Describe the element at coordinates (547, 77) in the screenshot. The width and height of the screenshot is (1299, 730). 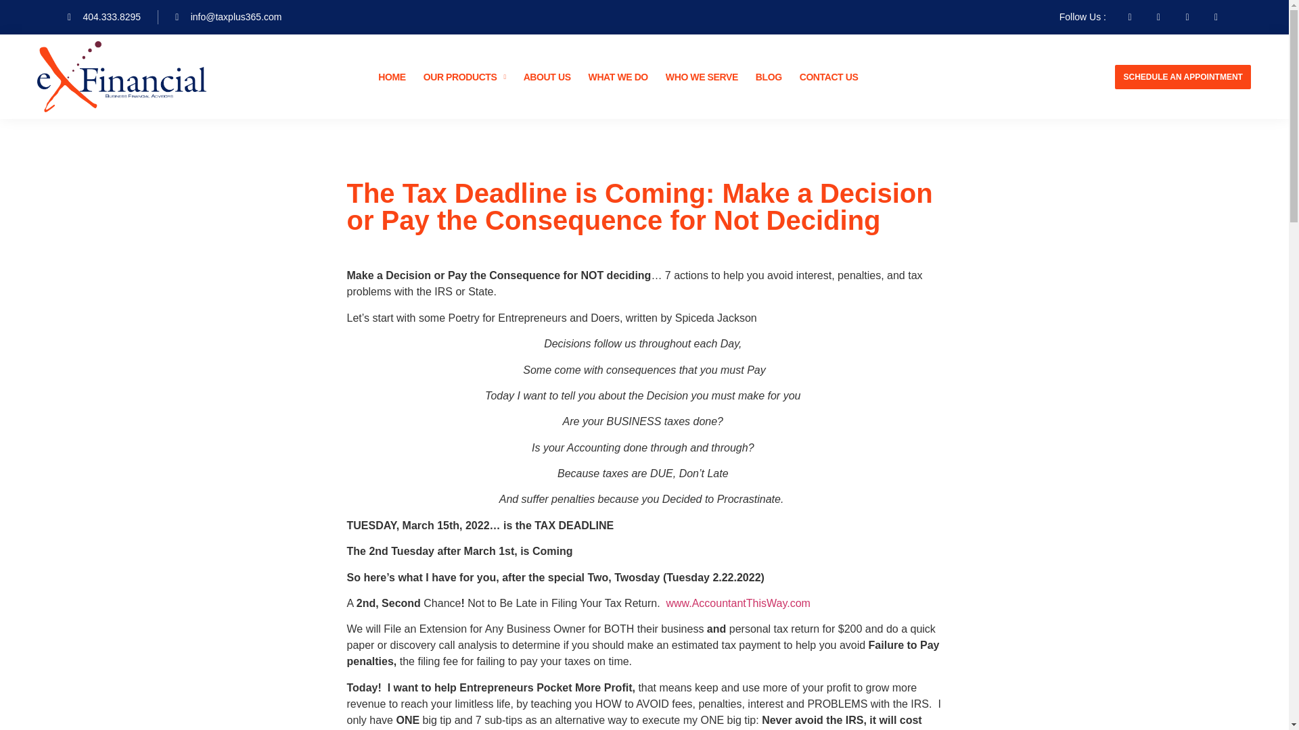
I see `ABOUT US` at that location.